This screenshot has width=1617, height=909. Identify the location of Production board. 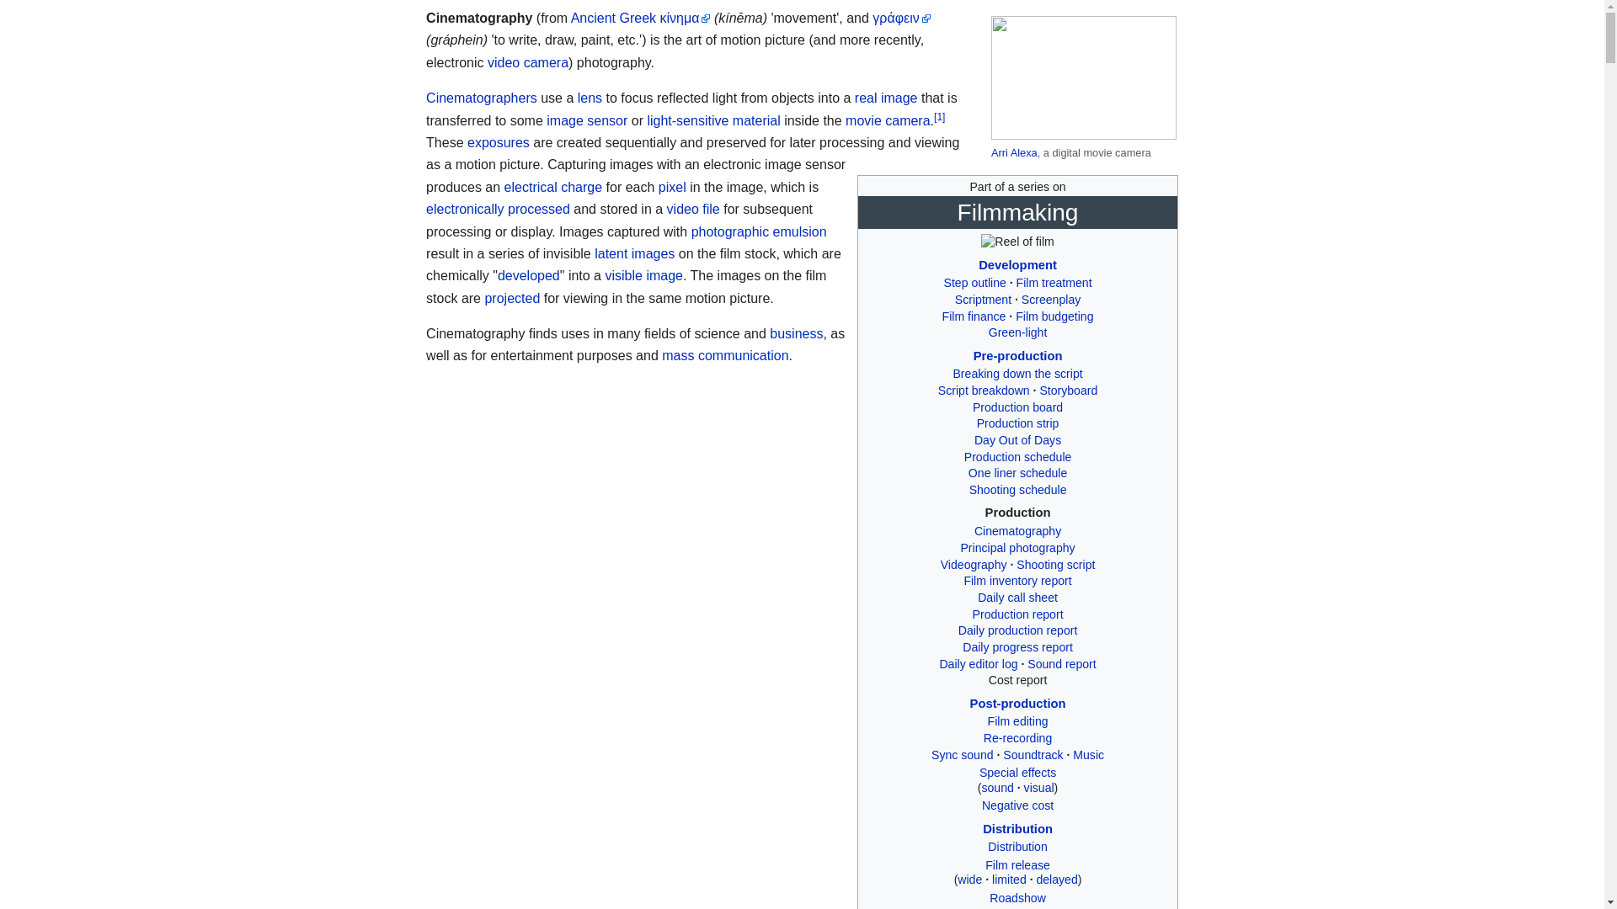
(1017, 407).